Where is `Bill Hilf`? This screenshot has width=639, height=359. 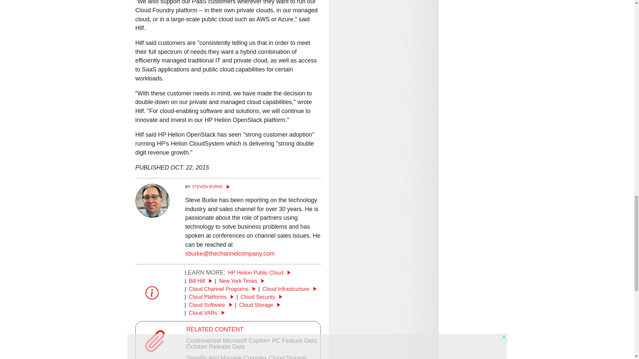
Bill Hilf is located at coordinates (200, 281).